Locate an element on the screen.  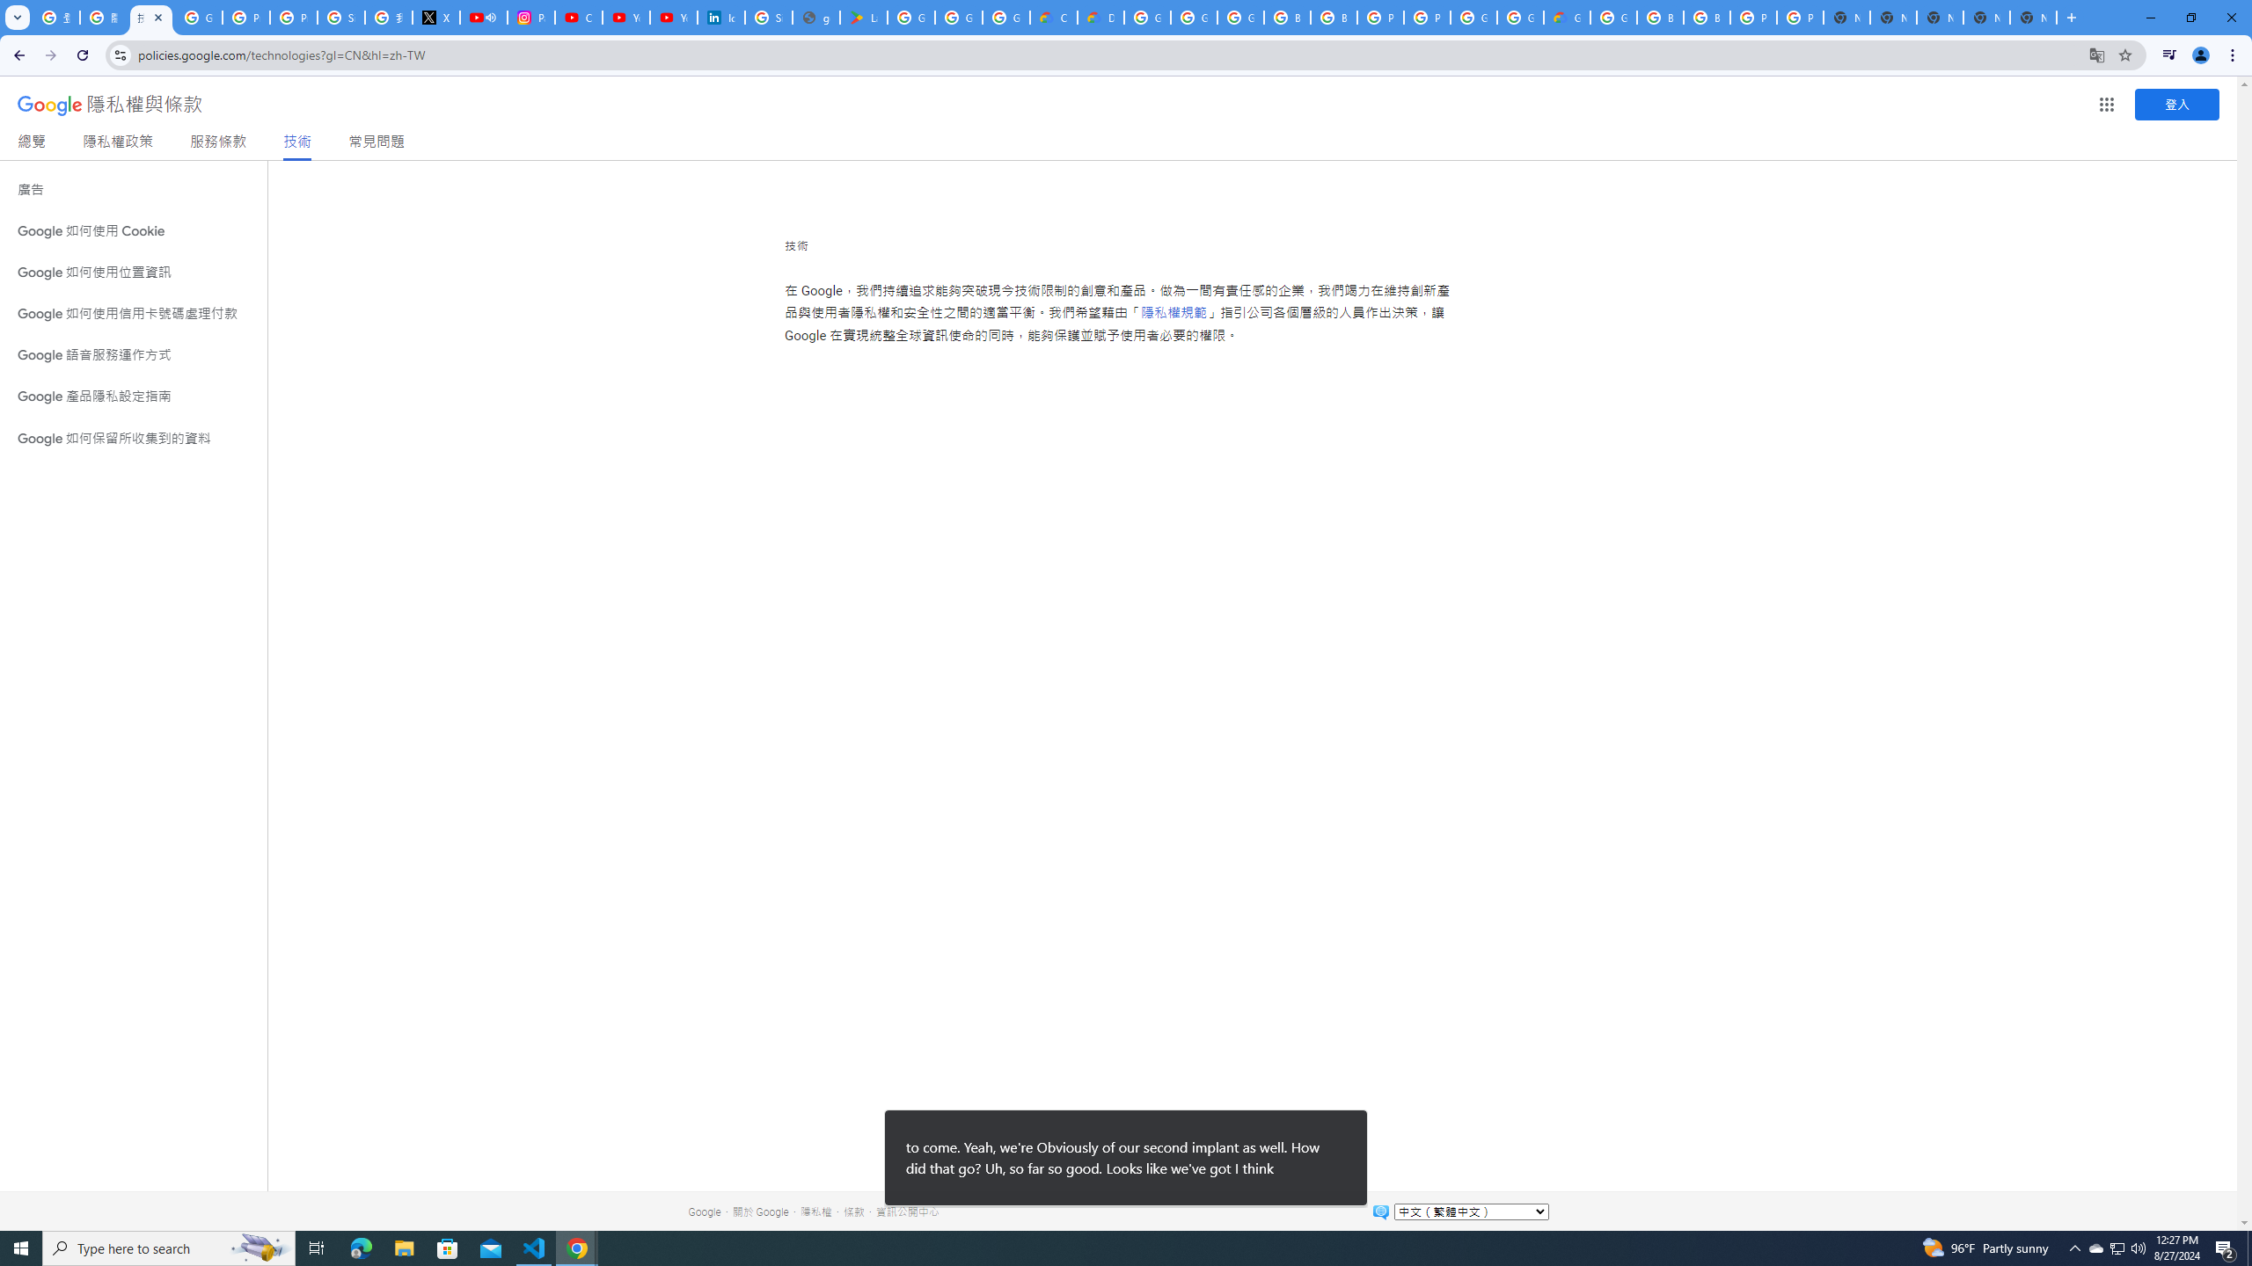
Translate this page is located at coordinates (2097, 55).